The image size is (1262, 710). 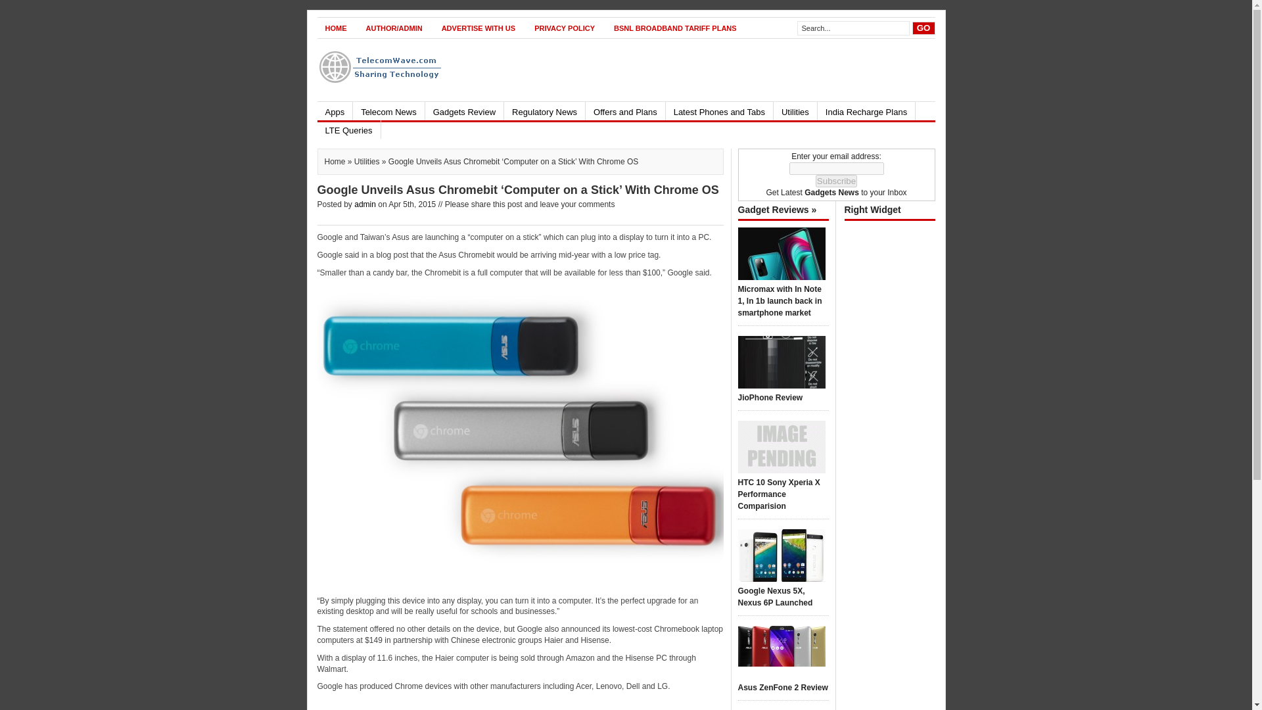 I want to click on BSNL BROADBAND TARIFF PLANS, so click(x=674, y=28).